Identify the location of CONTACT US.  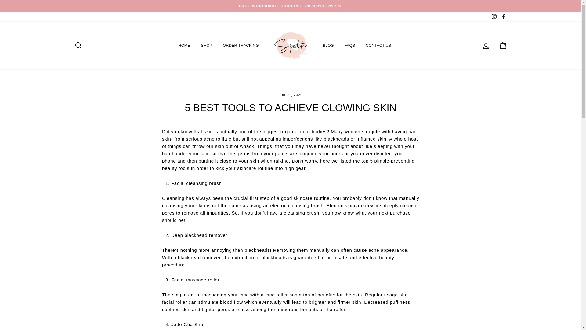
(378, 46).